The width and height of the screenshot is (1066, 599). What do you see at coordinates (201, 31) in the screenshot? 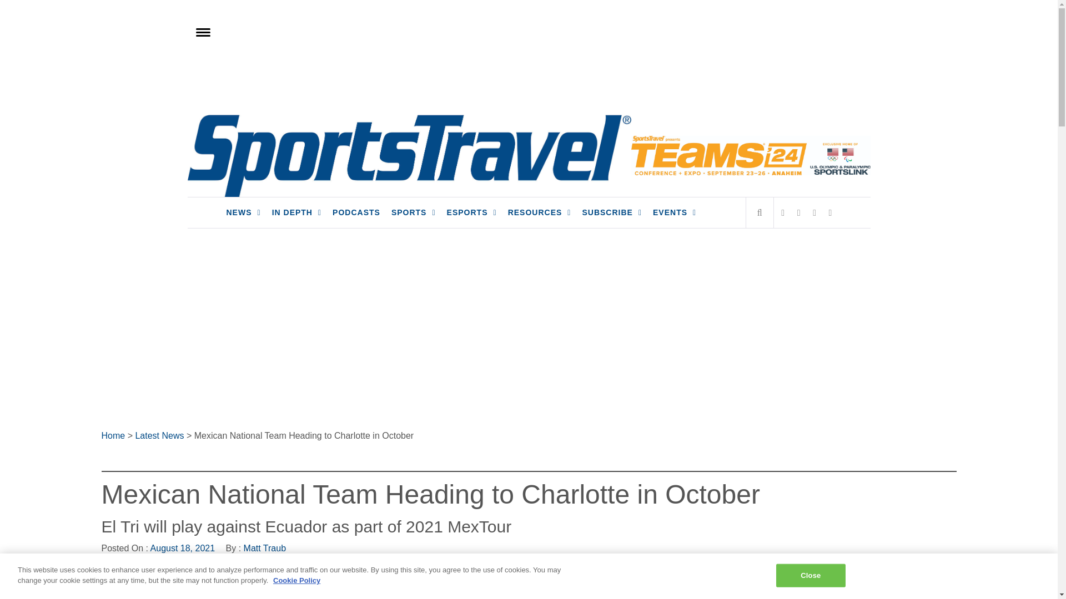
I see `Toggle menu` at bounding box center [201, 31].